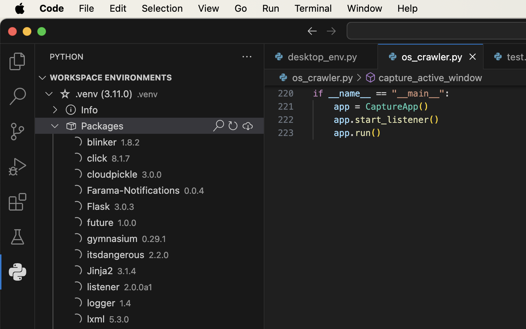 Image resolution: width=526 pixels, height=329 pixels. I want to click on , so click(42, 77).